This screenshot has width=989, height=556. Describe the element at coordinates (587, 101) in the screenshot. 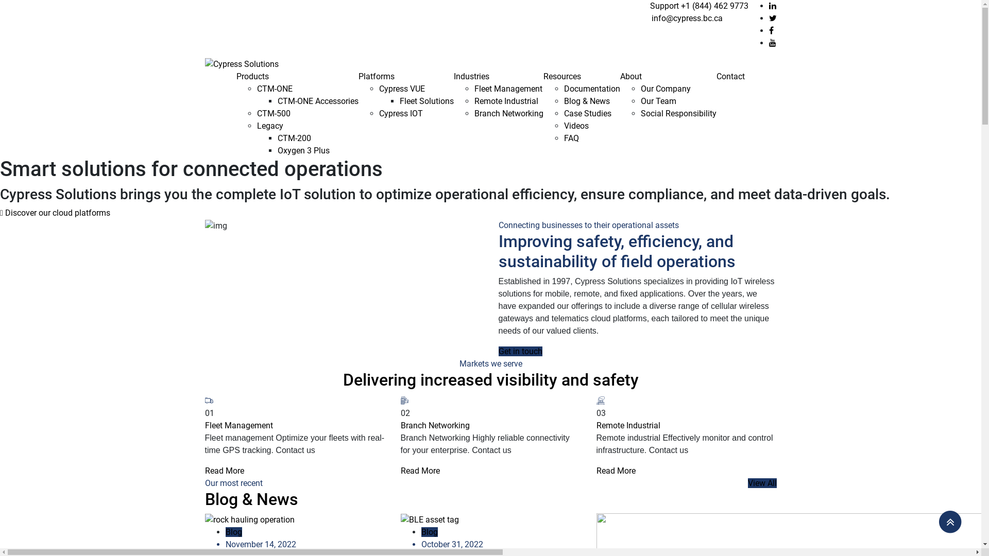

I see `Blog & News` at that location.